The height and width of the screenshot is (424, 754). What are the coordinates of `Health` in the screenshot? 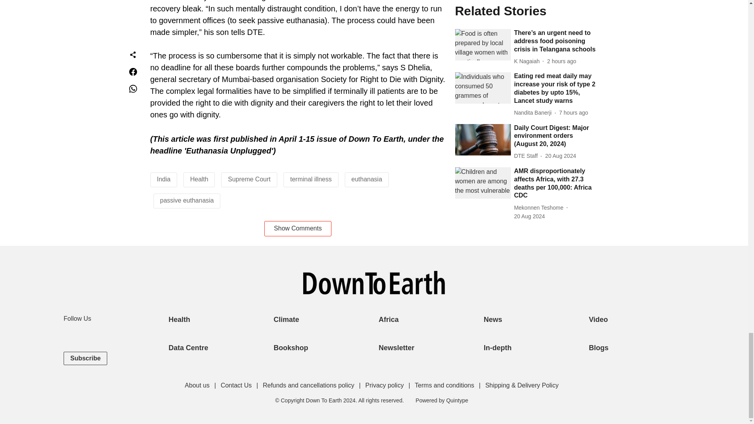 It's located at (199, 179).